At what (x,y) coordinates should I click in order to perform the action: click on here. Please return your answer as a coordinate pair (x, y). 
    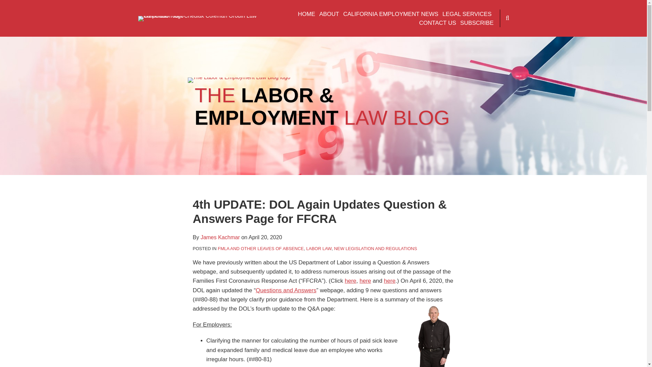
    Looking at the image, I should click on (365, 281).